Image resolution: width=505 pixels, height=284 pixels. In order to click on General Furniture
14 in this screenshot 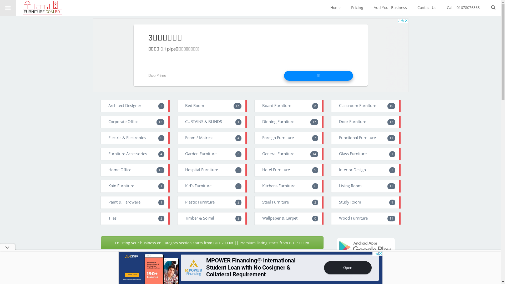, I will do `click(289, 154)`.